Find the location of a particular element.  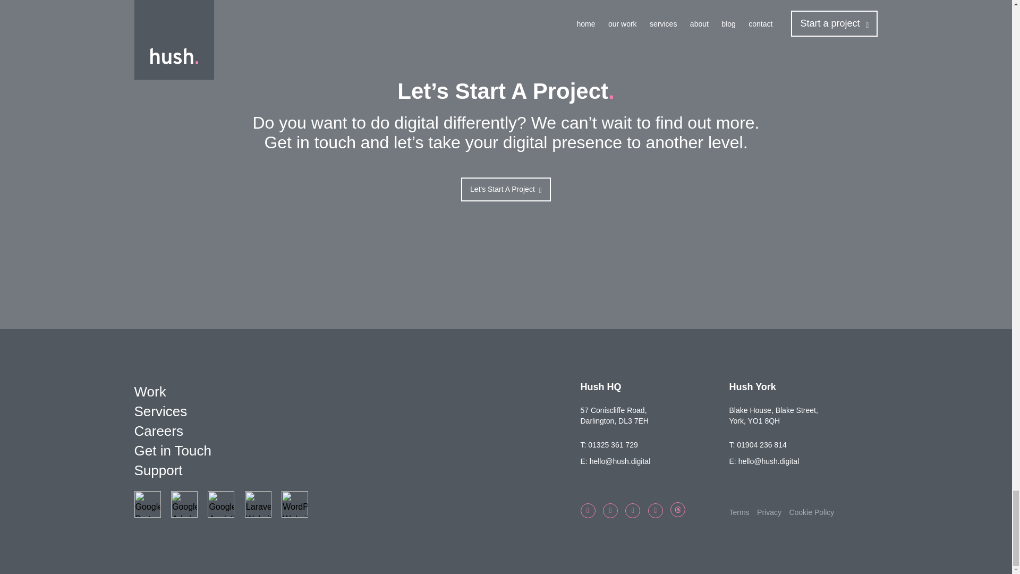

Threads is located at coordinates (678, 510).